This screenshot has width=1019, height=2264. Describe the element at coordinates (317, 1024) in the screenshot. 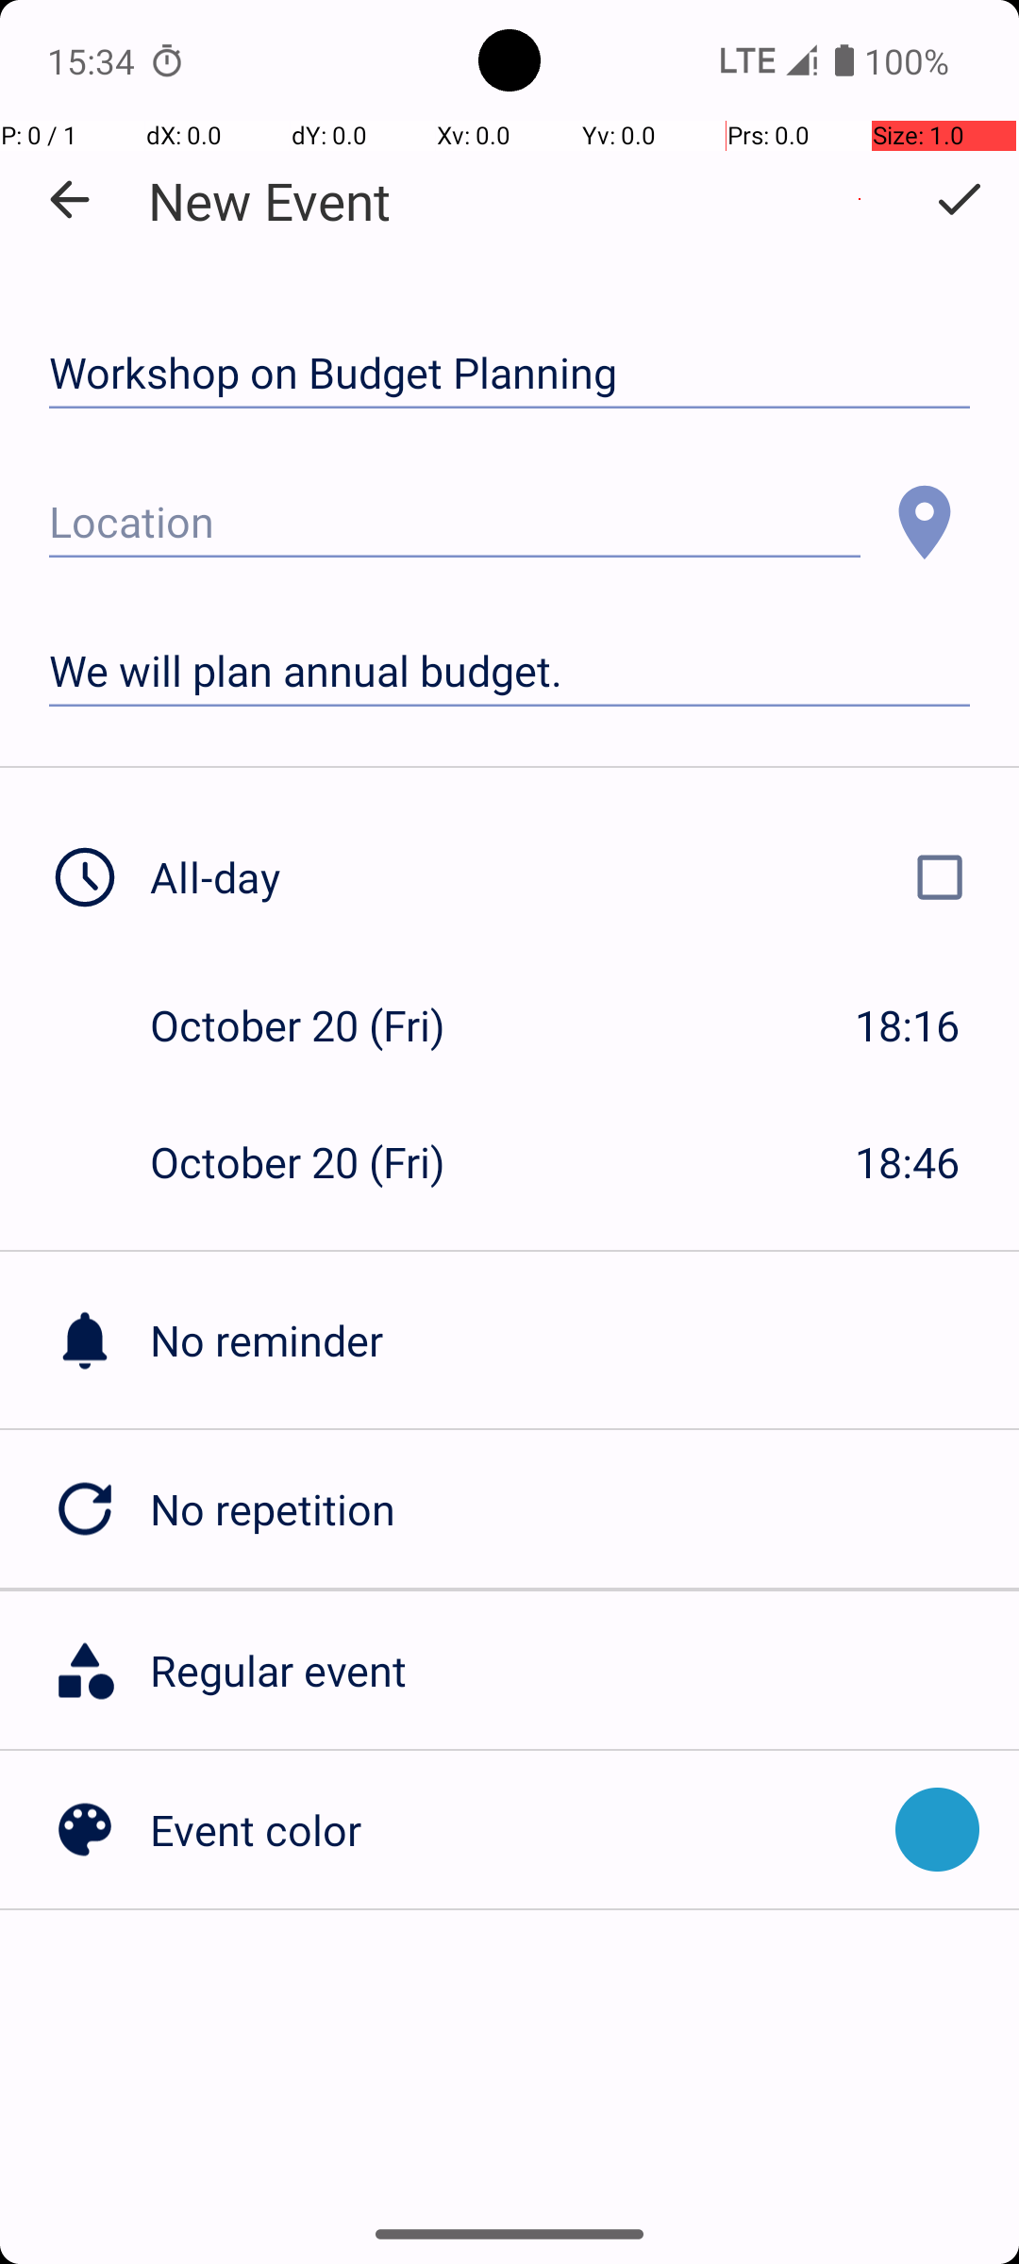

I see `October 20 (Fri)` at that location.